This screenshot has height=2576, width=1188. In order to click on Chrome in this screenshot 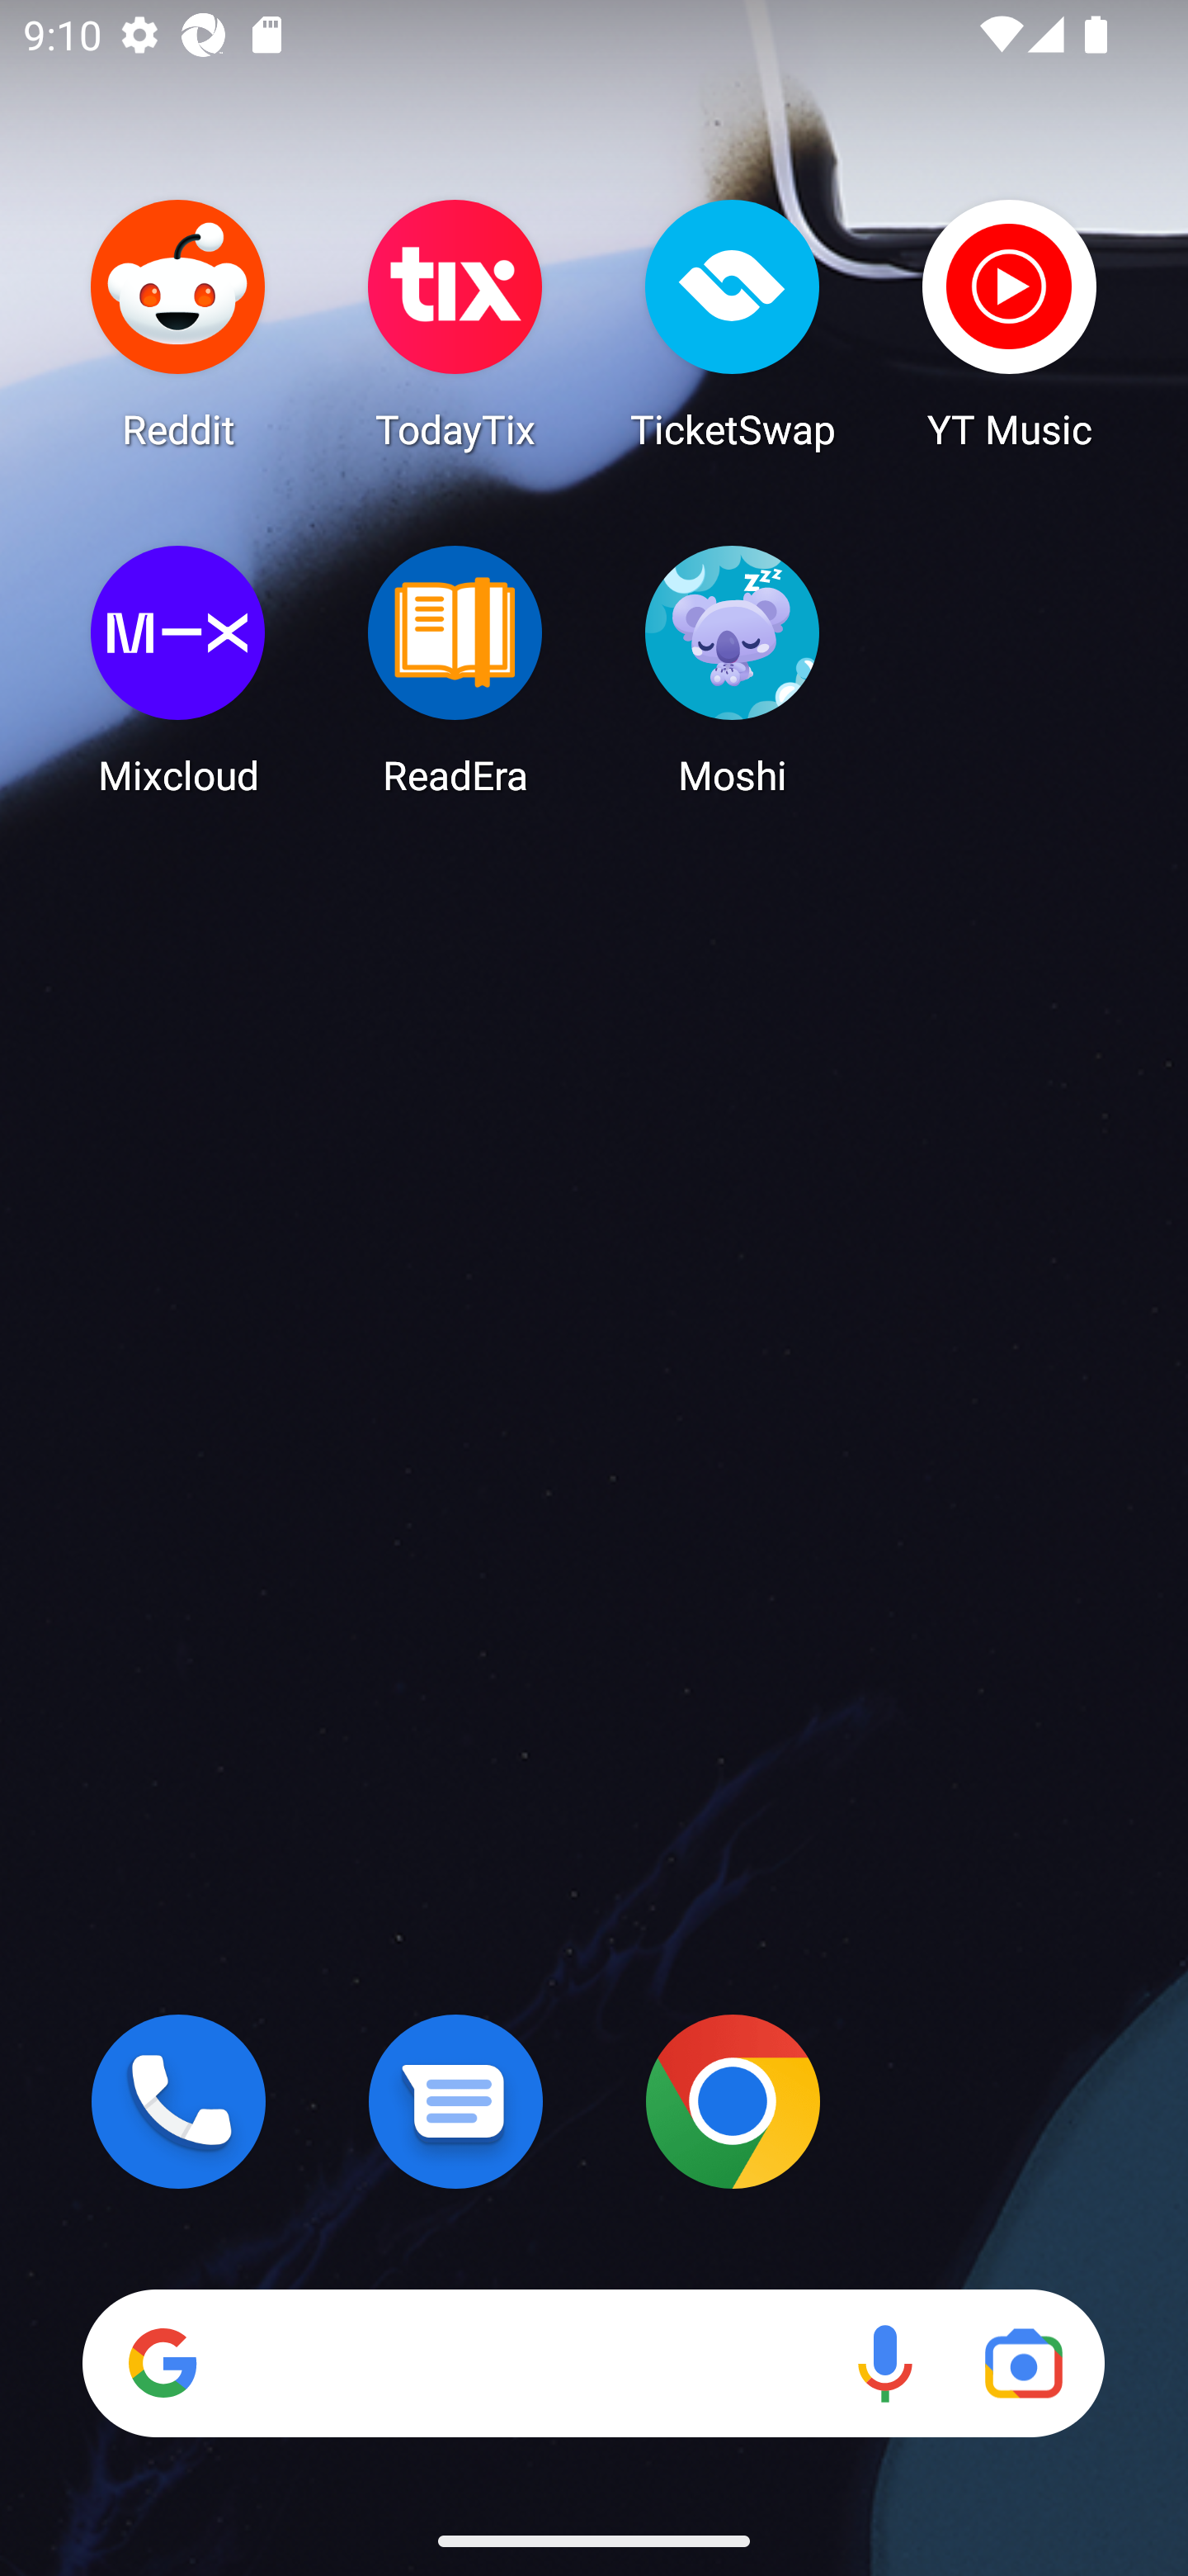, I will do `click(733, 2101)`.